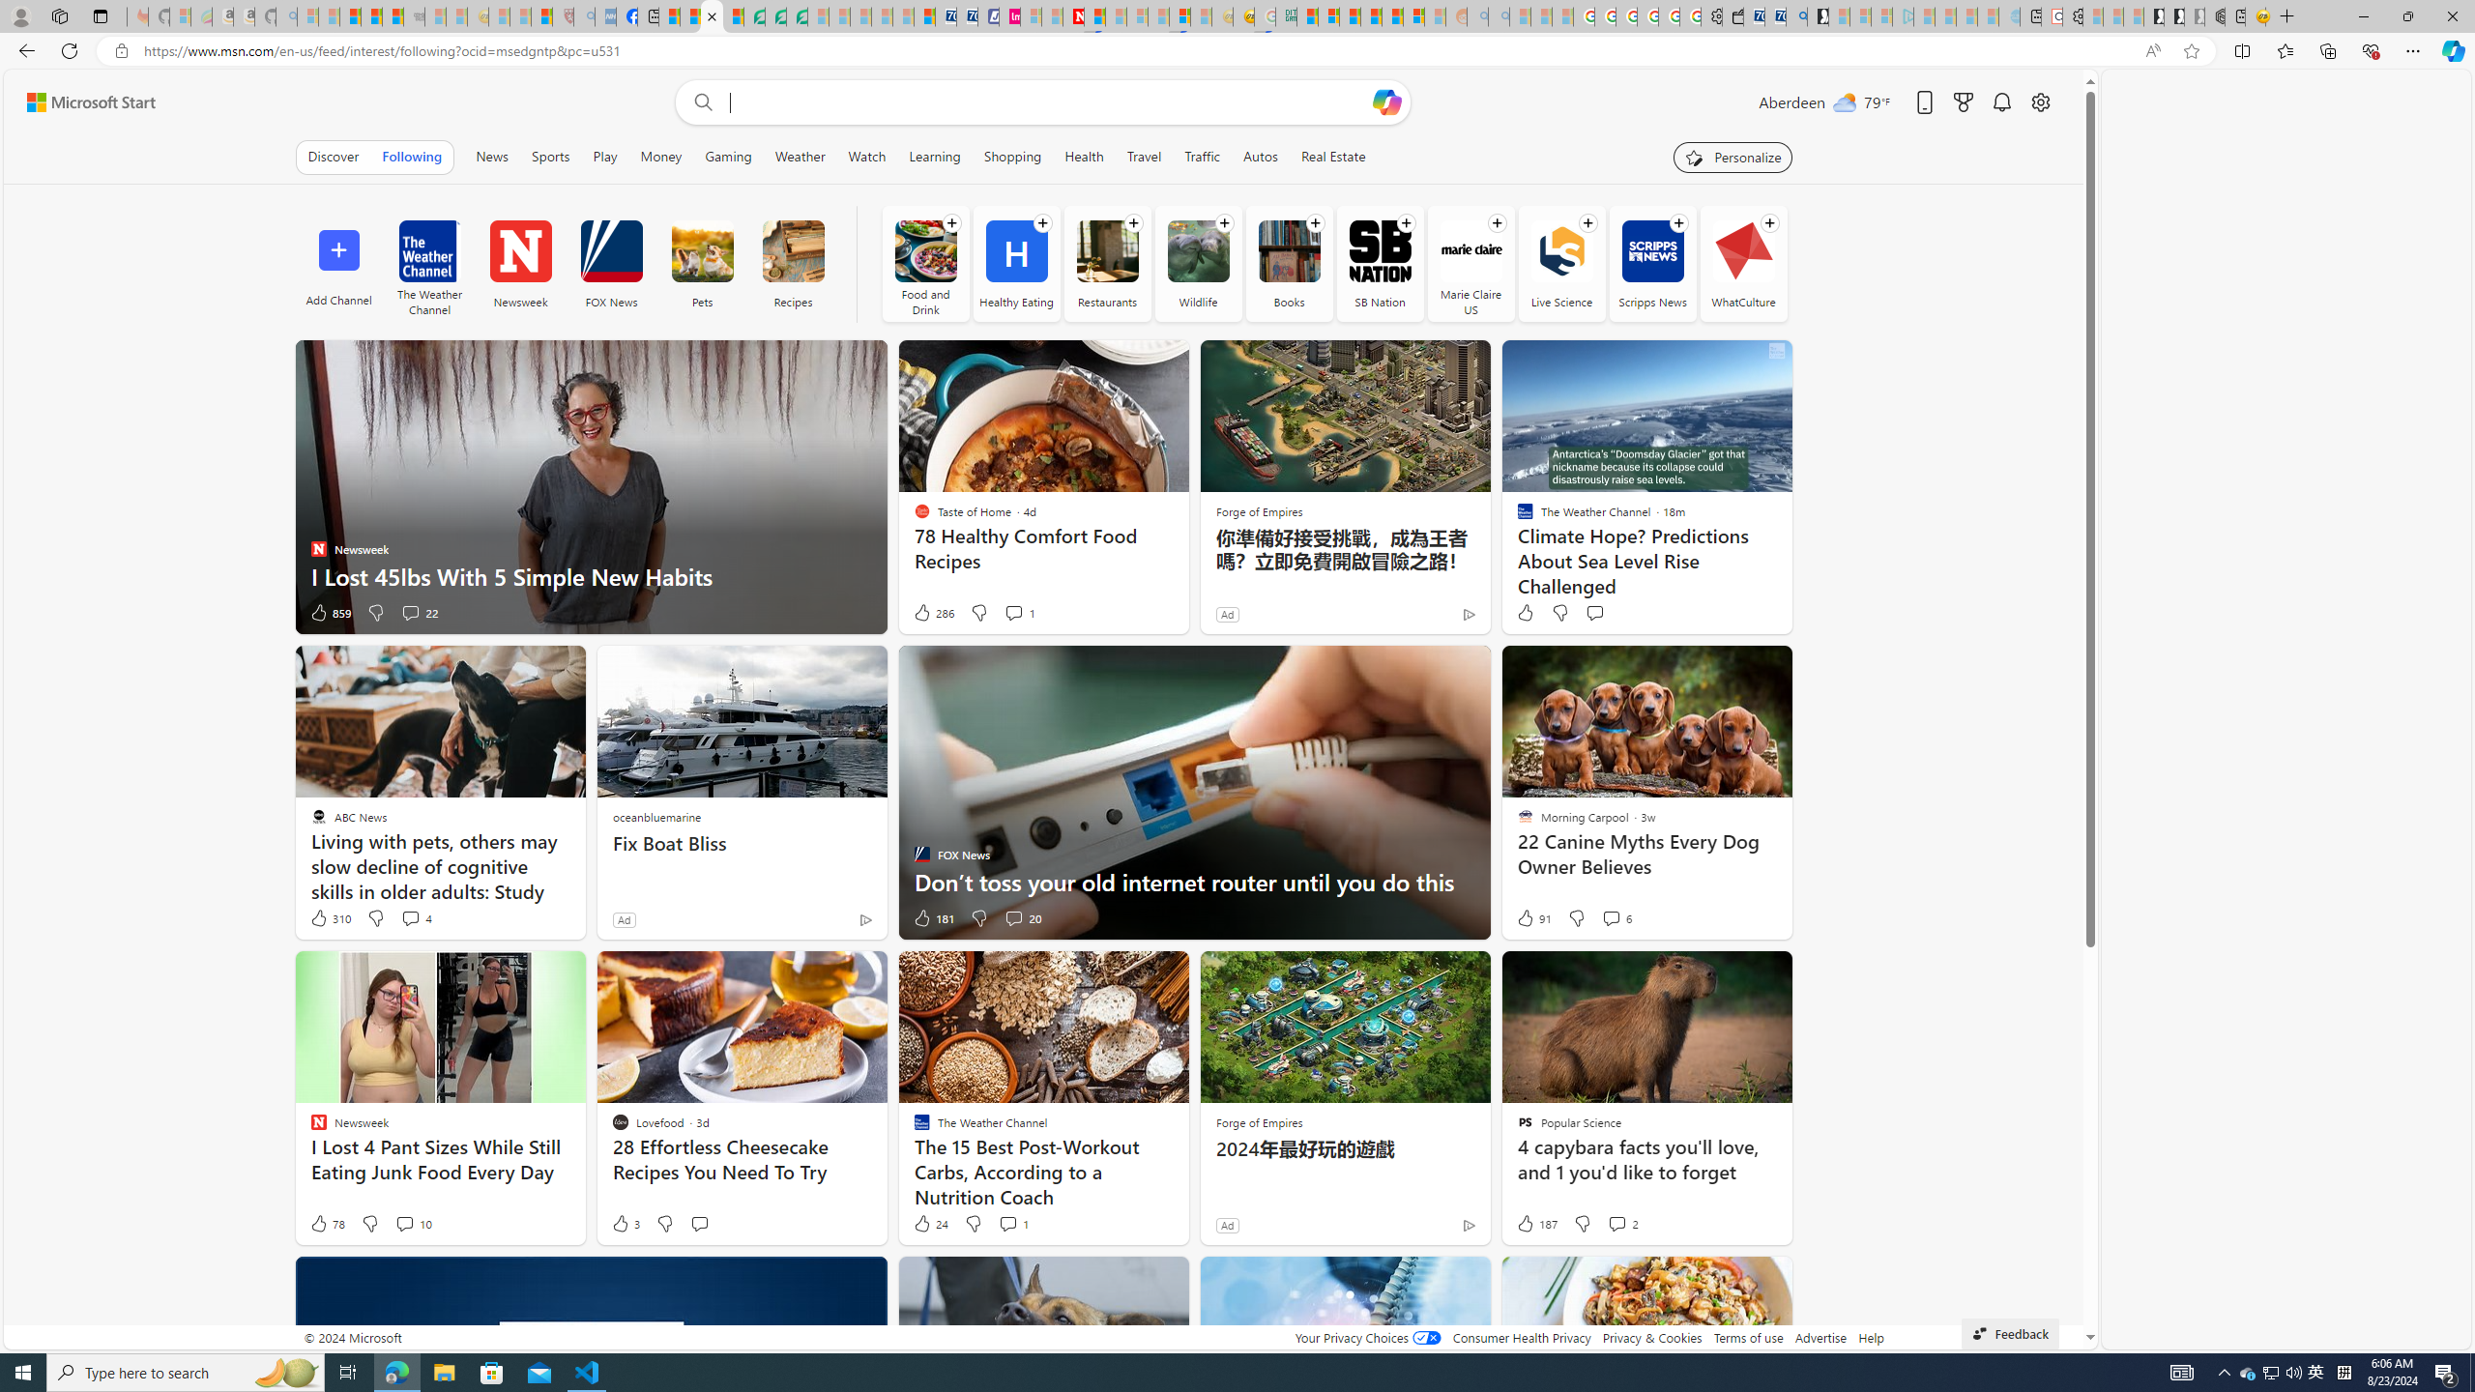  I want to click on Food and Drink, so click(925, 263).